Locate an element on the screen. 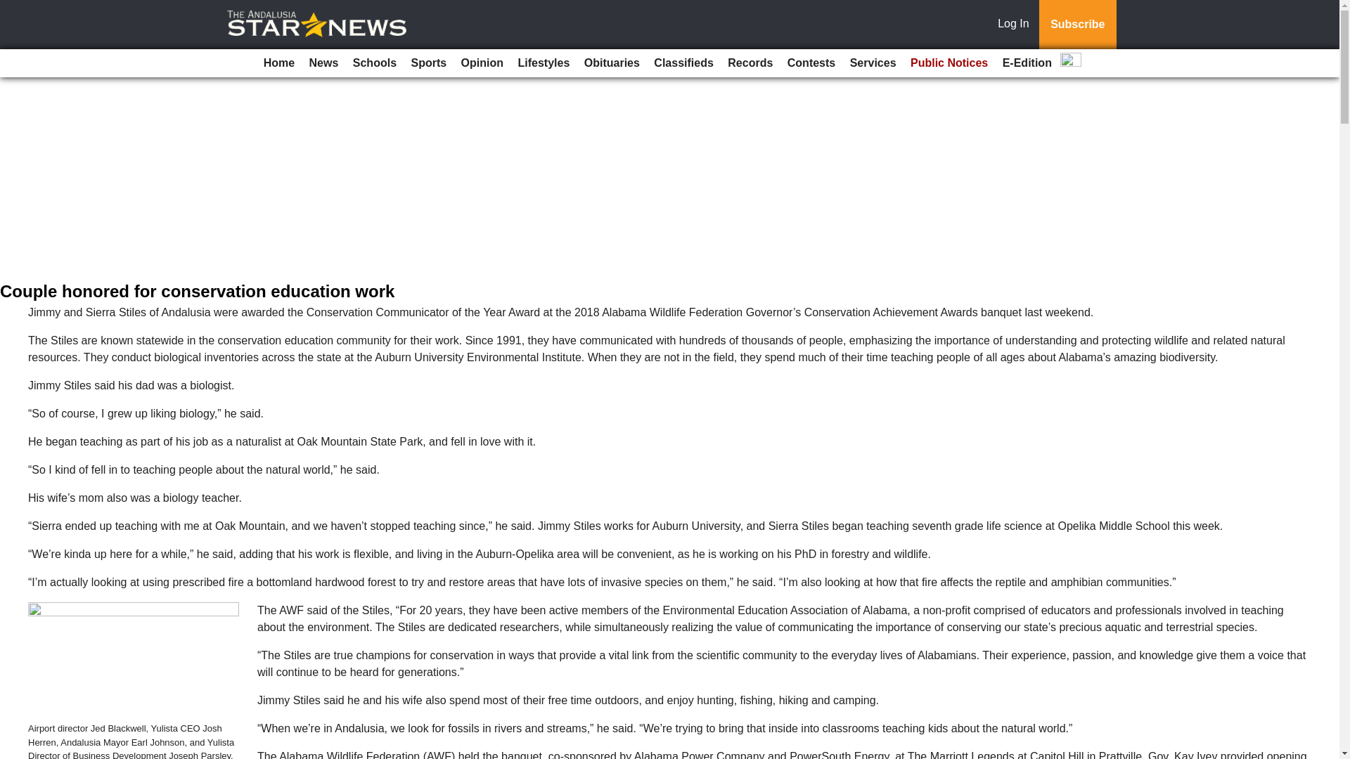 This screenshot has height=759, width=1350. Obituaries is located at coordinates (612, 63).